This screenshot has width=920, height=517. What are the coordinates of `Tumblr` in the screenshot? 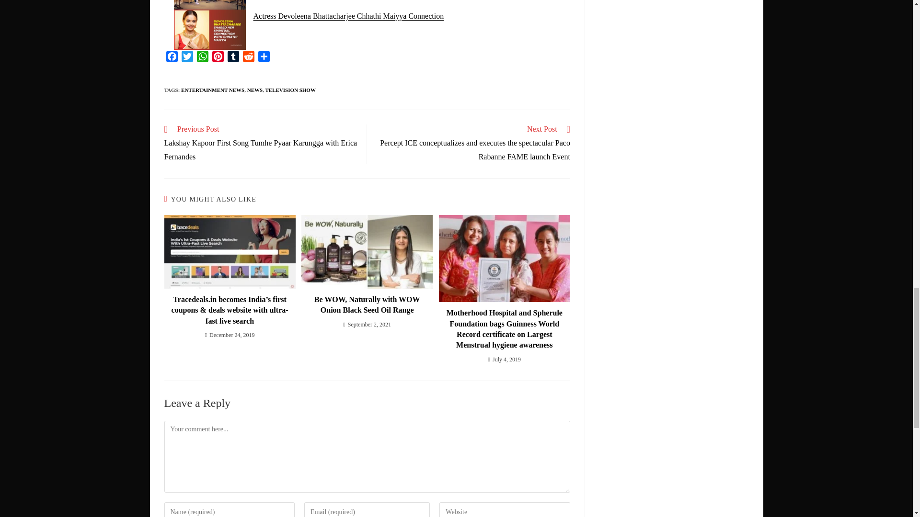 It's located at (233, 56).